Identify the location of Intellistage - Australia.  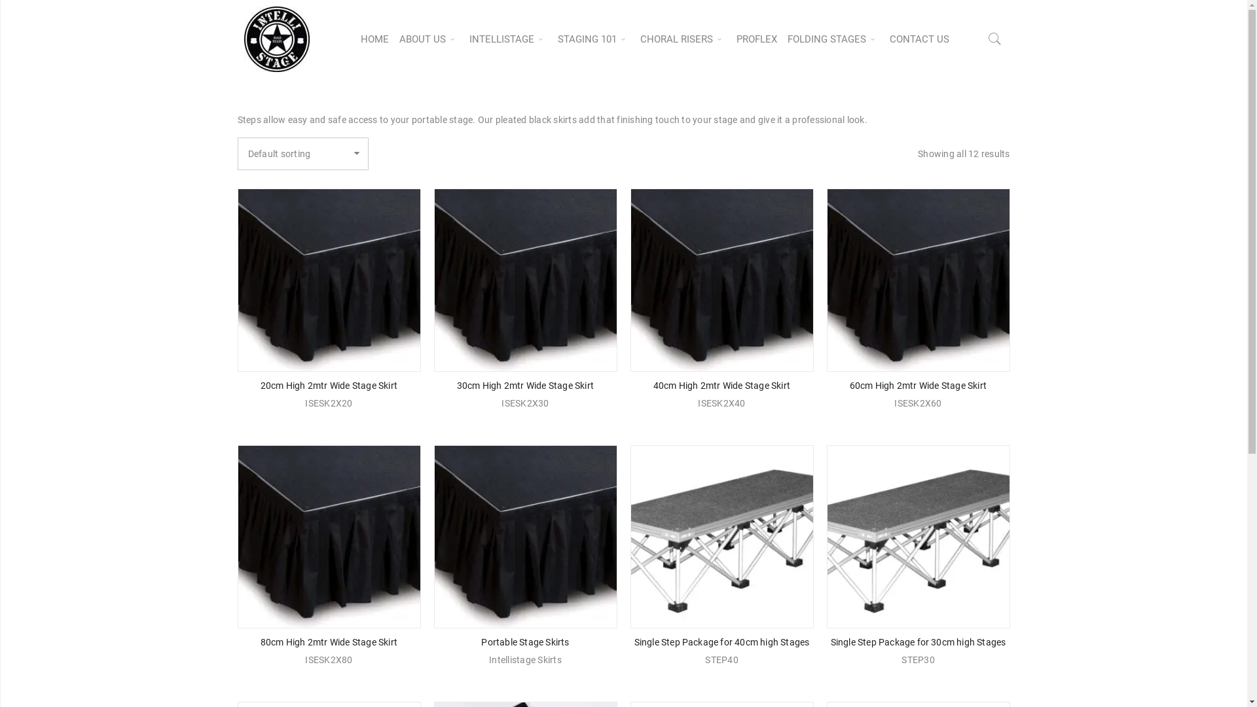
(276, 39).